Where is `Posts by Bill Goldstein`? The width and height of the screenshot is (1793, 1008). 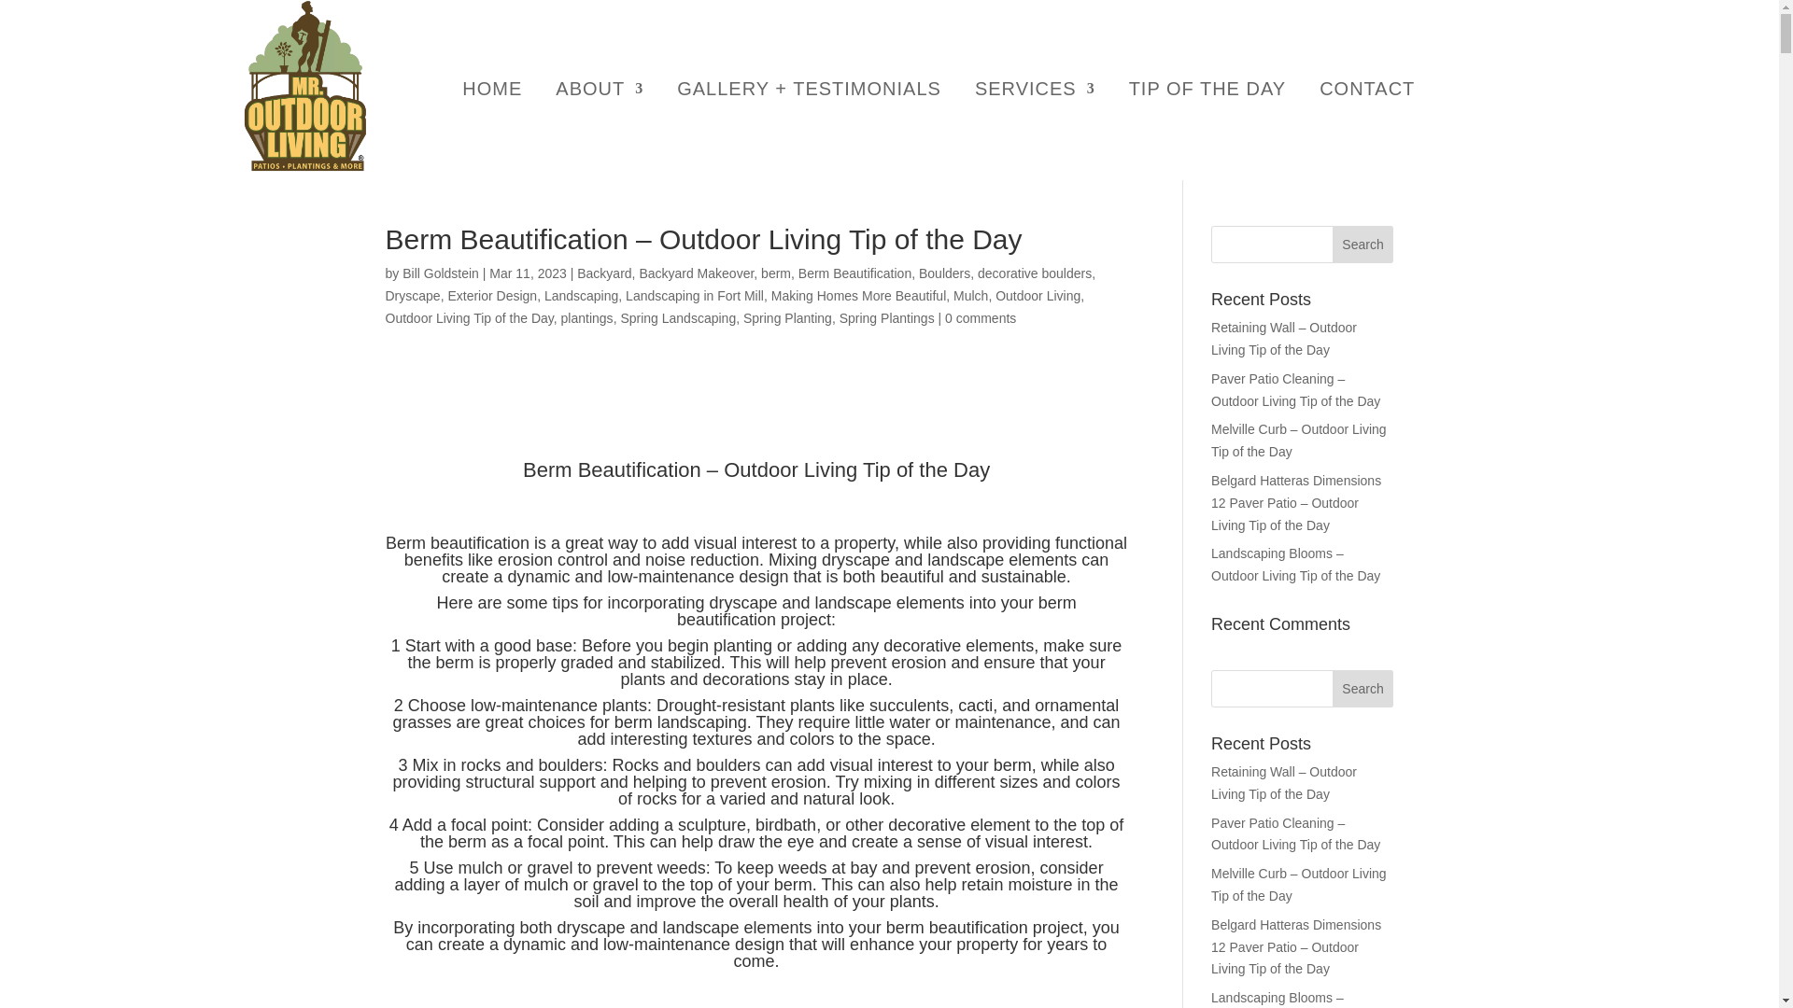 Posts by Bill Goldstein is located at coordinates (440, 273).